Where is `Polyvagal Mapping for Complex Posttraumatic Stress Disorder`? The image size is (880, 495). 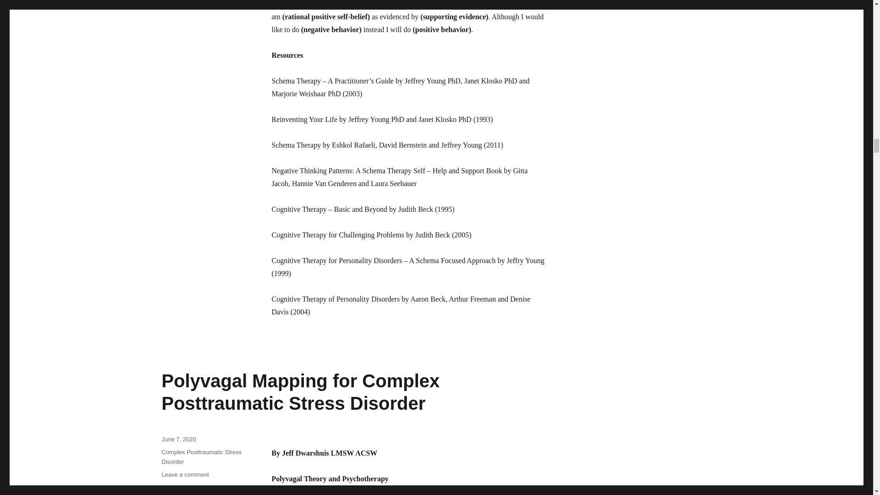
Polyvagal Mapping for Complex Posttraumatic Stress Disorder is located at coordinates (300, 391).